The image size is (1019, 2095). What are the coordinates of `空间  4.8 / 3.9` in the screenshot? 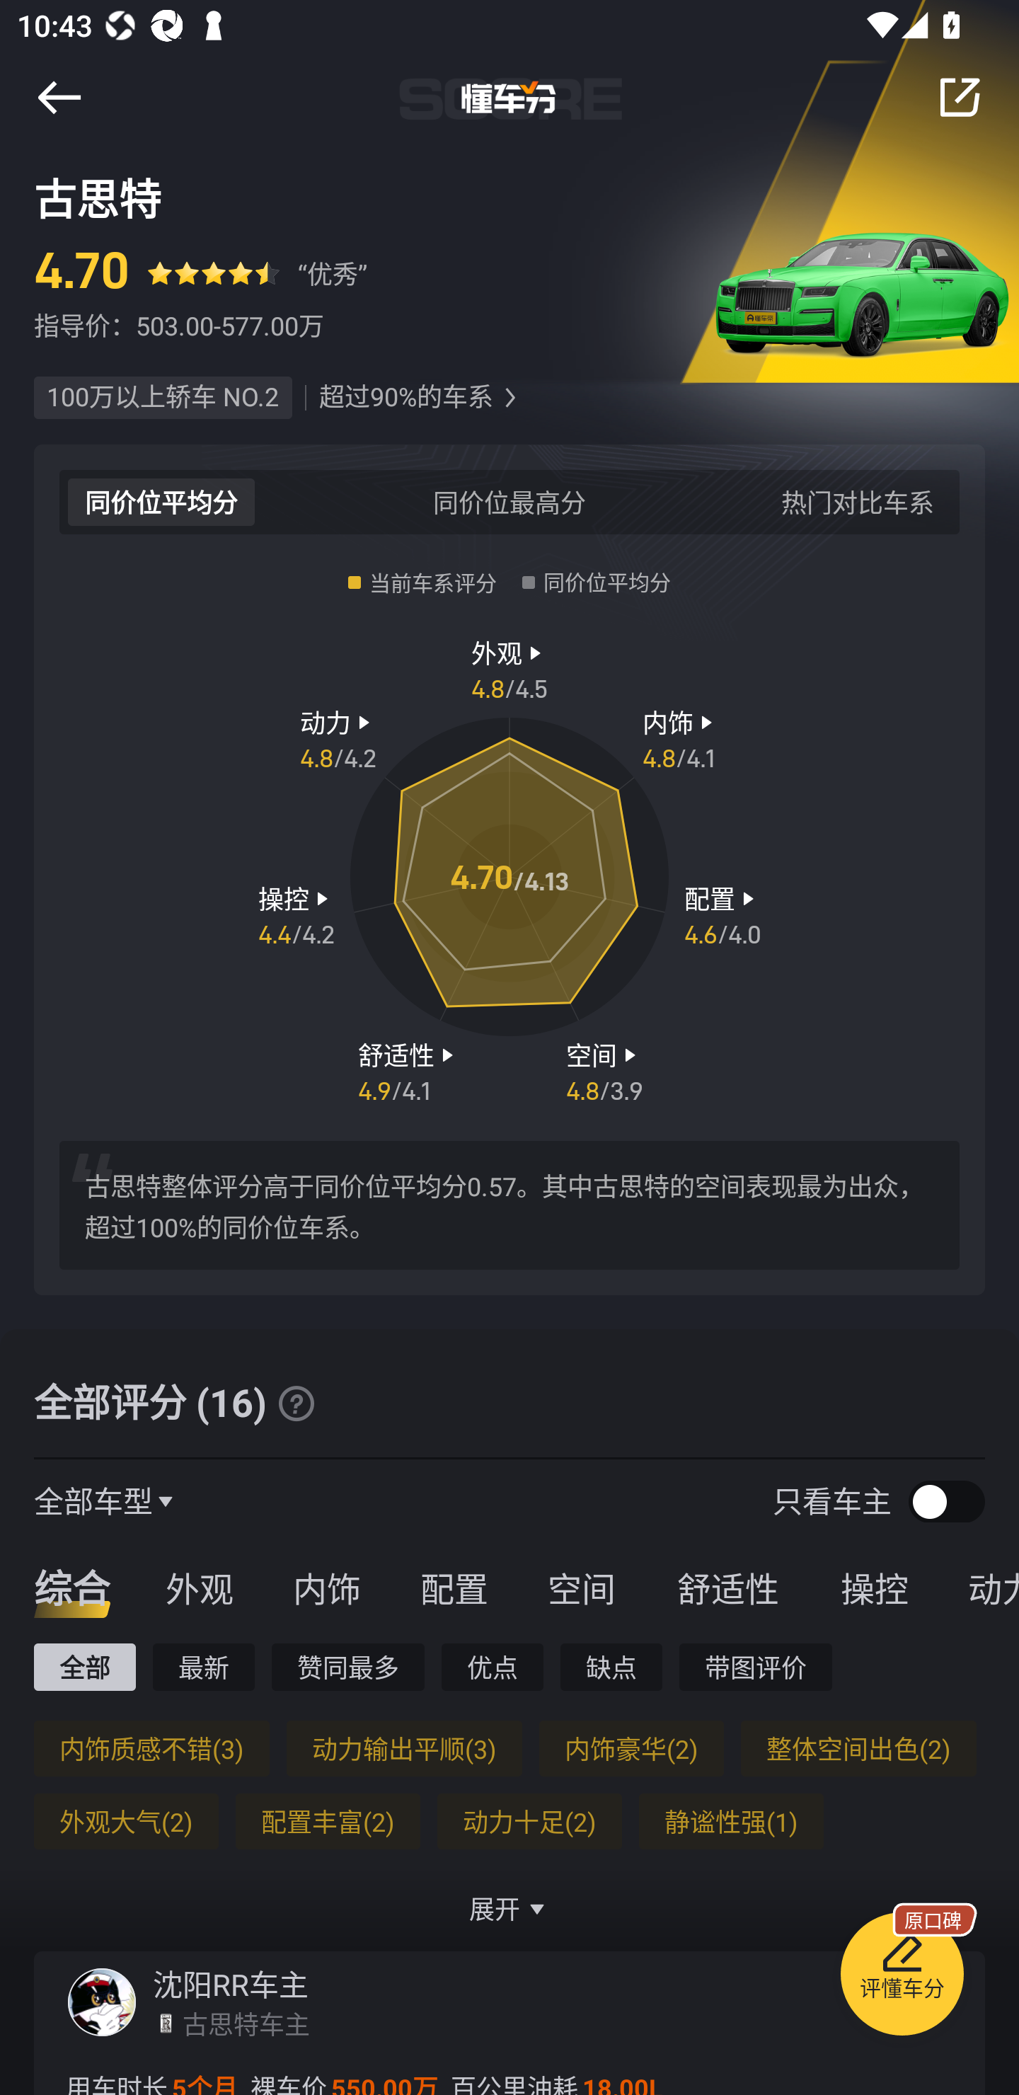 It's located at (604, 1070).